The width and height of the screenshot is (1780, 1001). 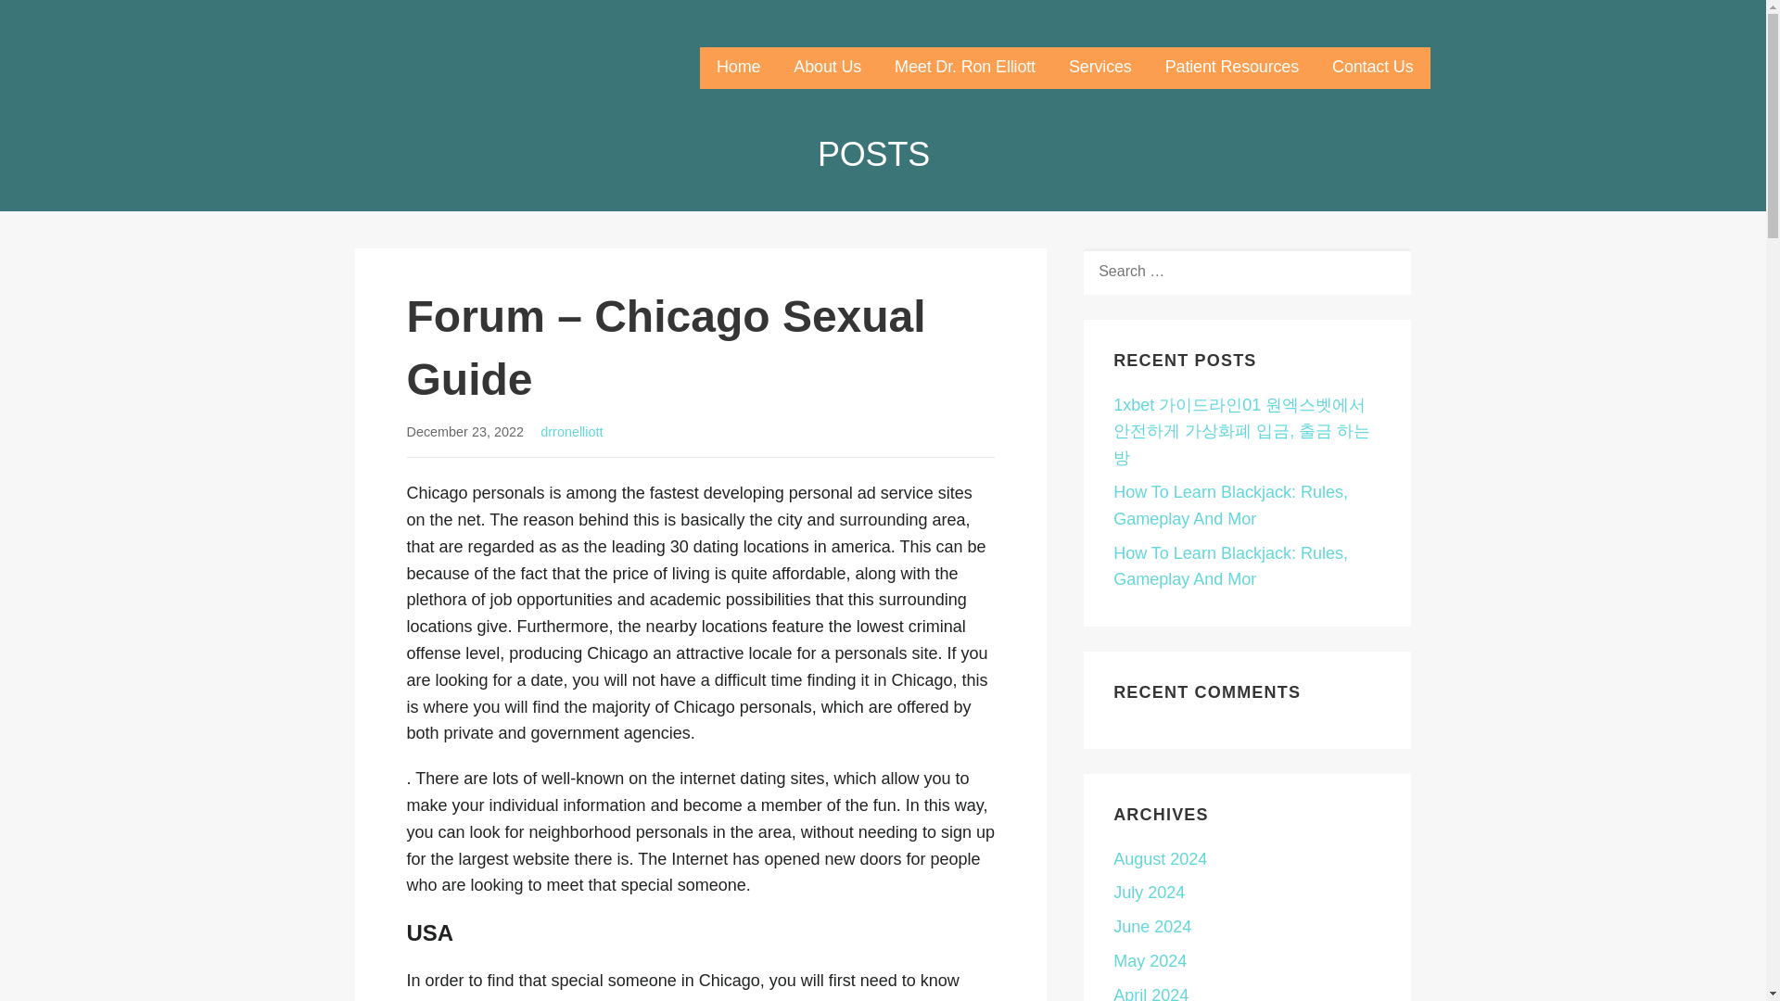 What do you see at coordinates (1151, 994) in the screenshot?
I see `April 2024` at bounding box center [1151, 994].